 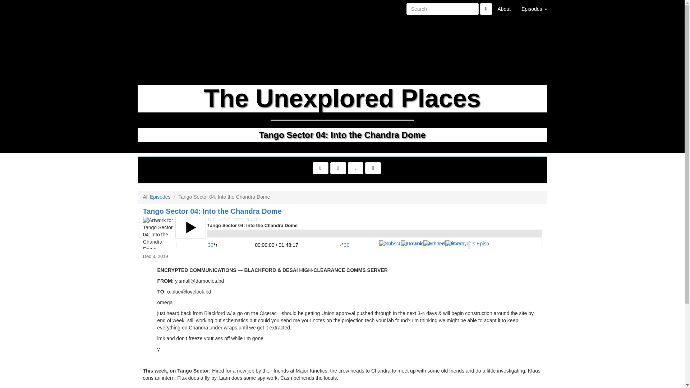 I want to click on About, so click(x=504, y=9).